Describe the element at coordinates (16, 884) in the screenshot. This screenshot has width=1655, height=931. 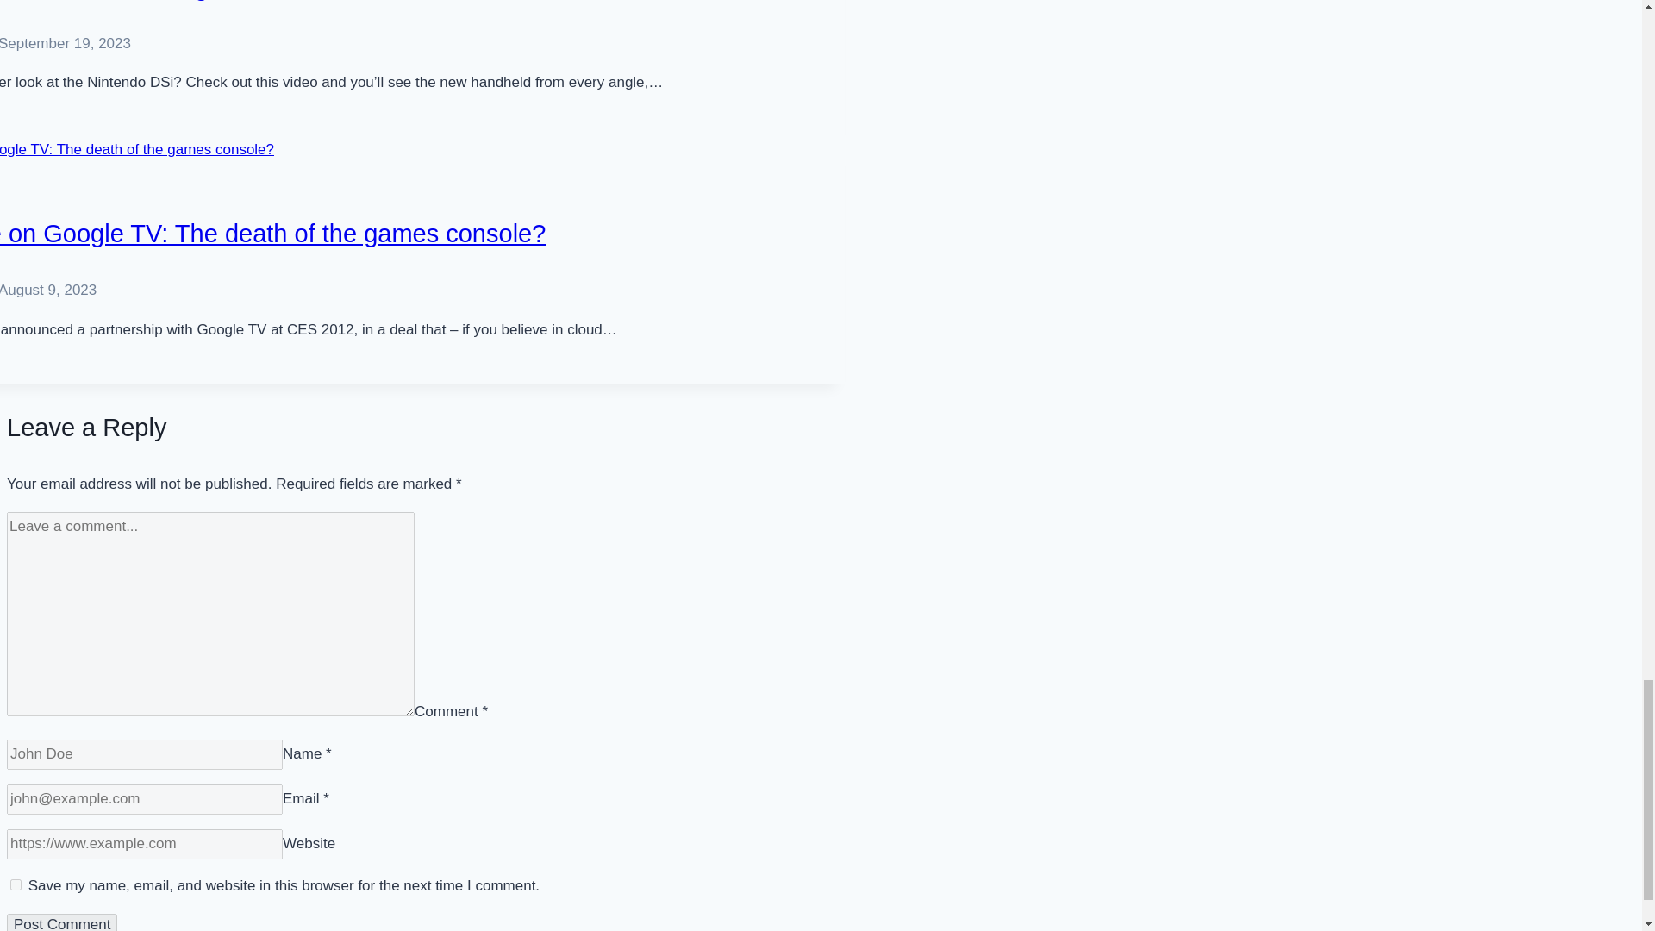
I see `yes` at that location.